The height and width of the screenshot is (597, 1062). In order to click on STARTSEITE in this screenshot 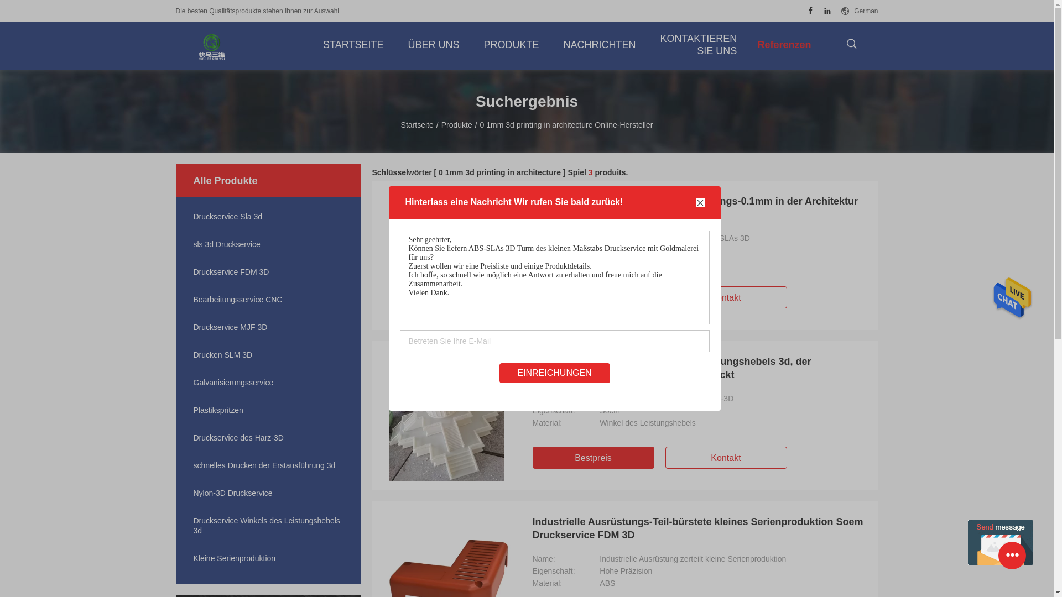, I will do `click(353, 44)`.